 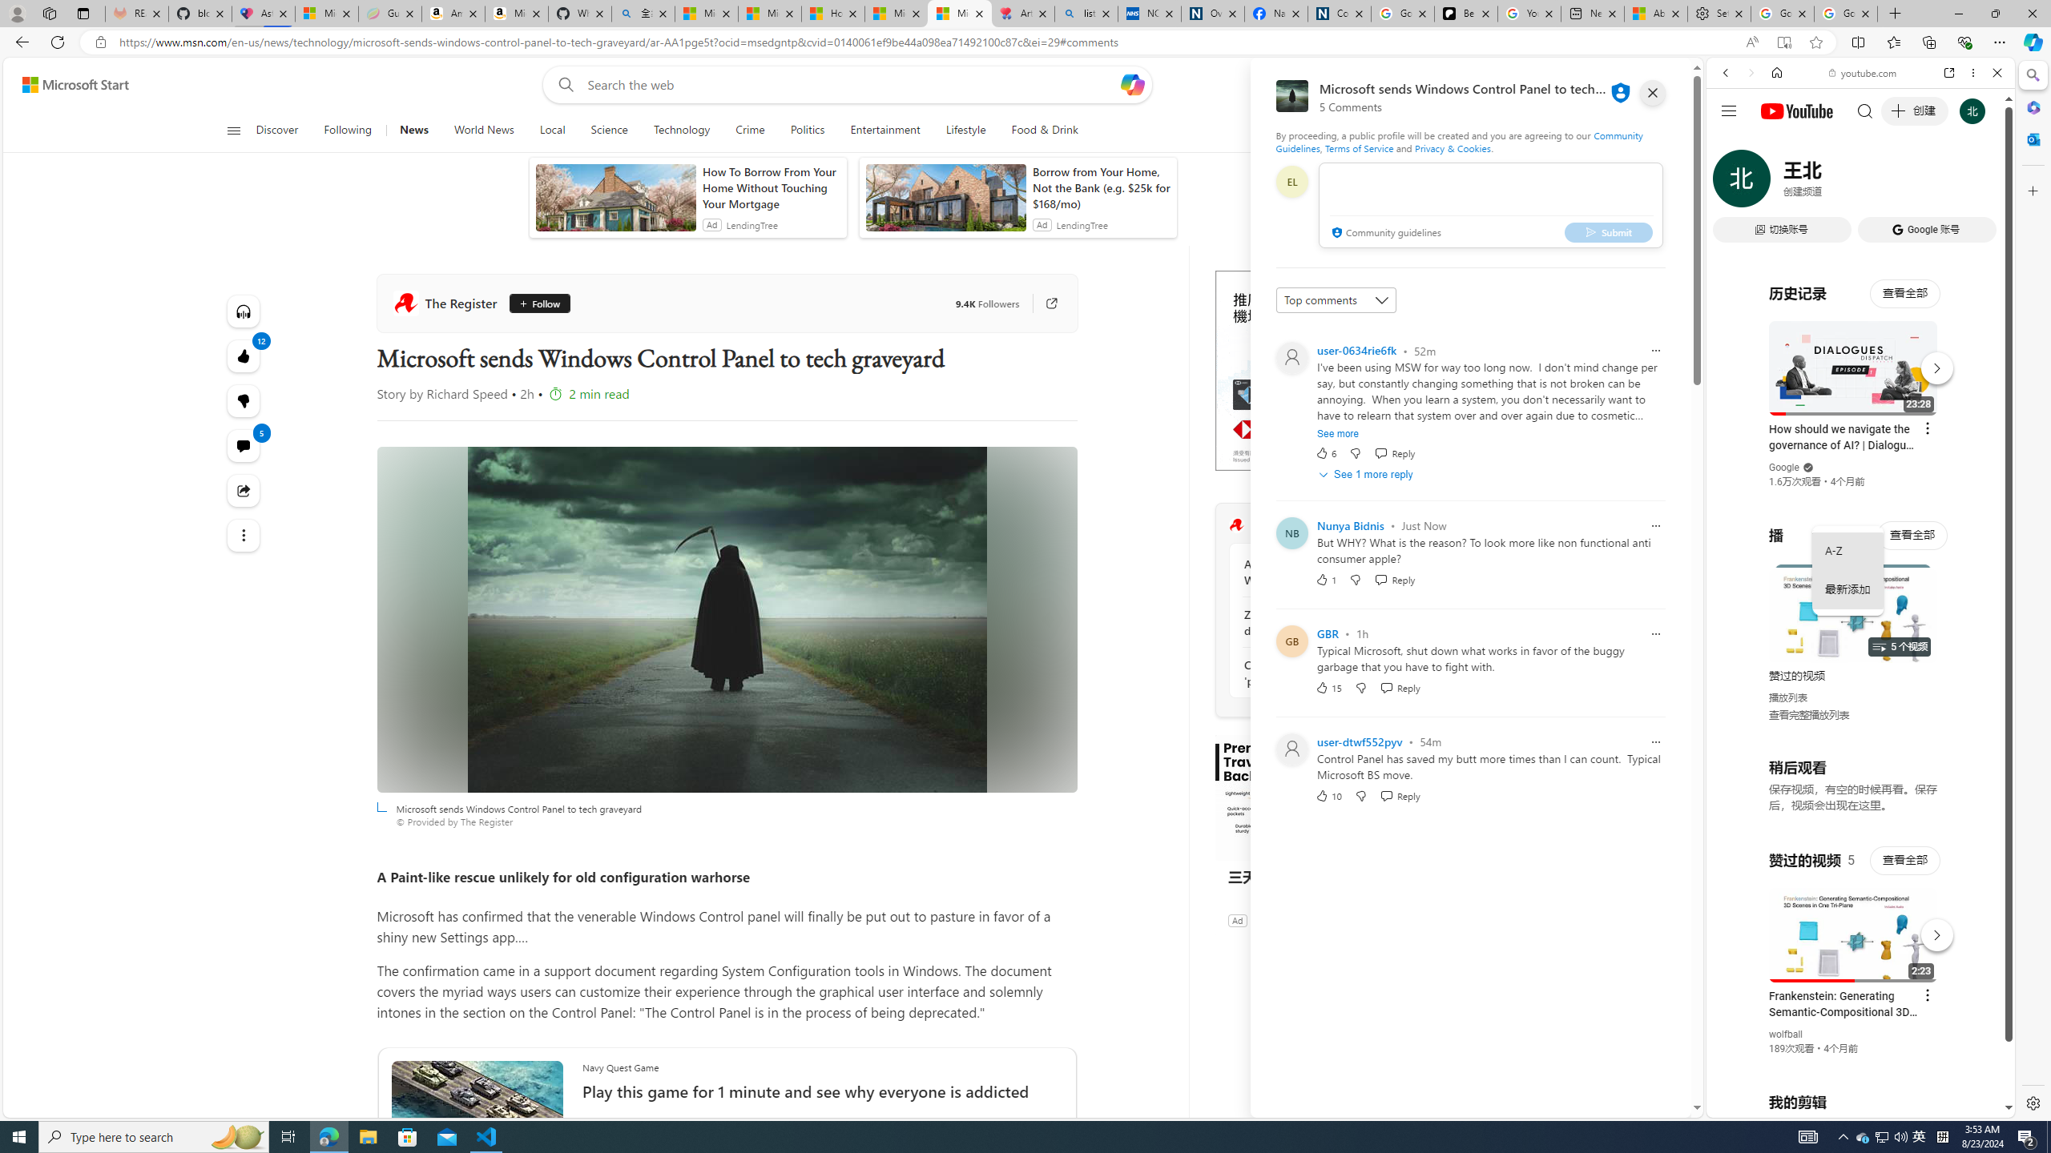 I want to click on Open settings, so click(x=1656, y=85).